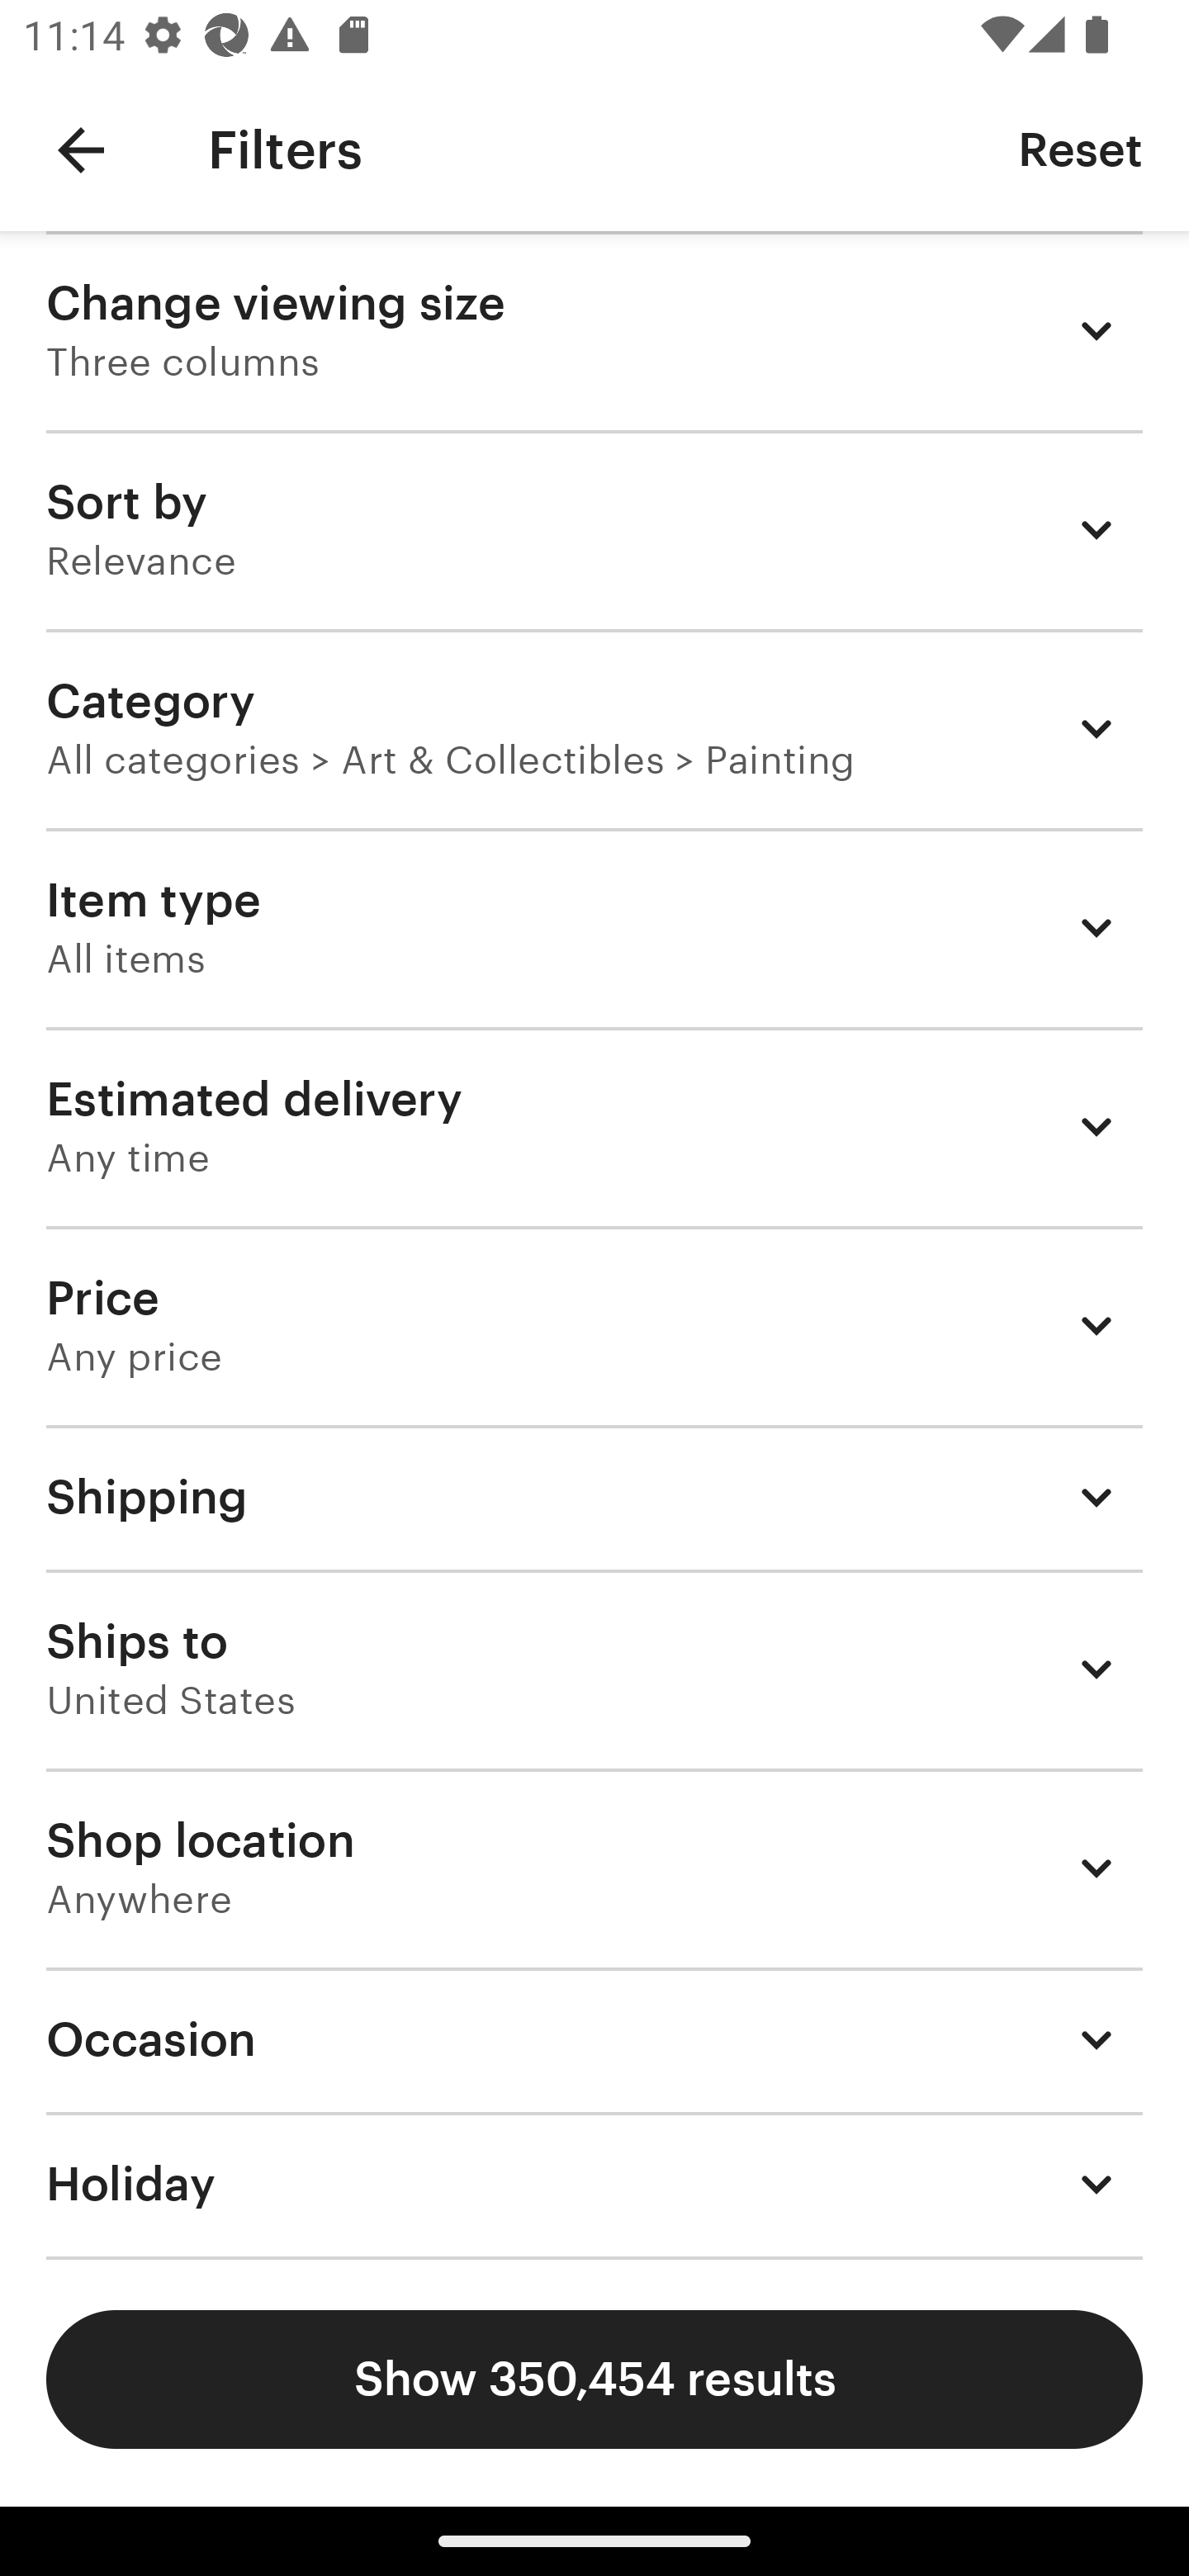 Image resolution: width=1189 pixels, height=2576 pixels. What do you see at coordinates (594, 529) in the screenshot?
I see `Sort by Relevance` at bounding box center [594, 529].